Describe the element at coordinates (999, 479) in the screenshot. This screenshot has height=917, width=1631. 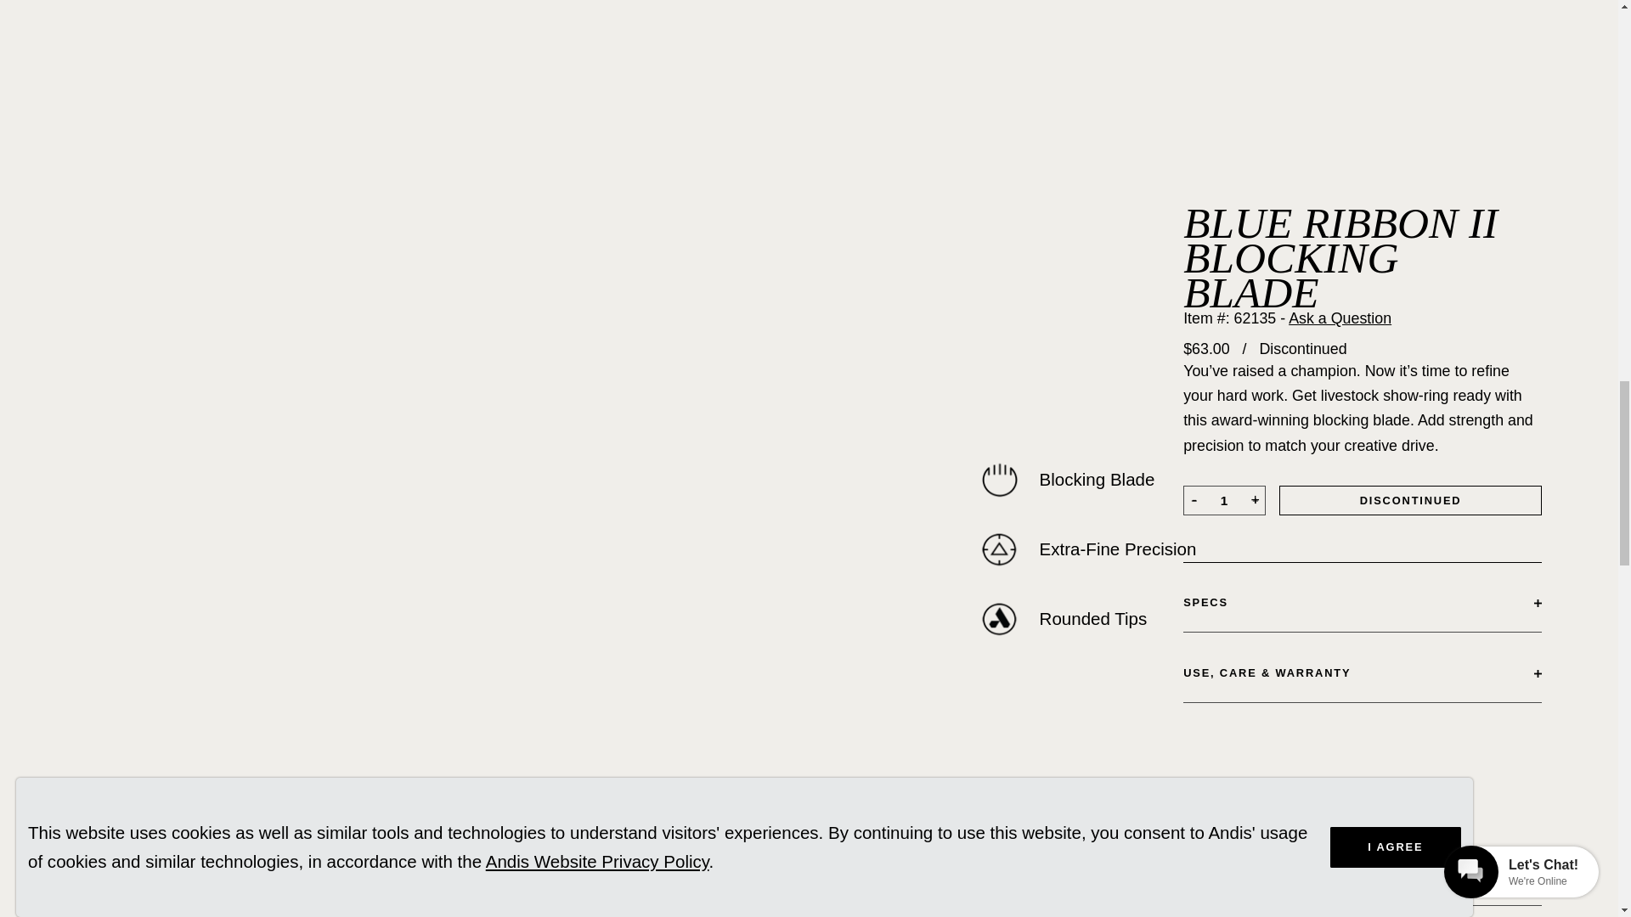
I see `Next Level Features Blocking Blade` at that location.